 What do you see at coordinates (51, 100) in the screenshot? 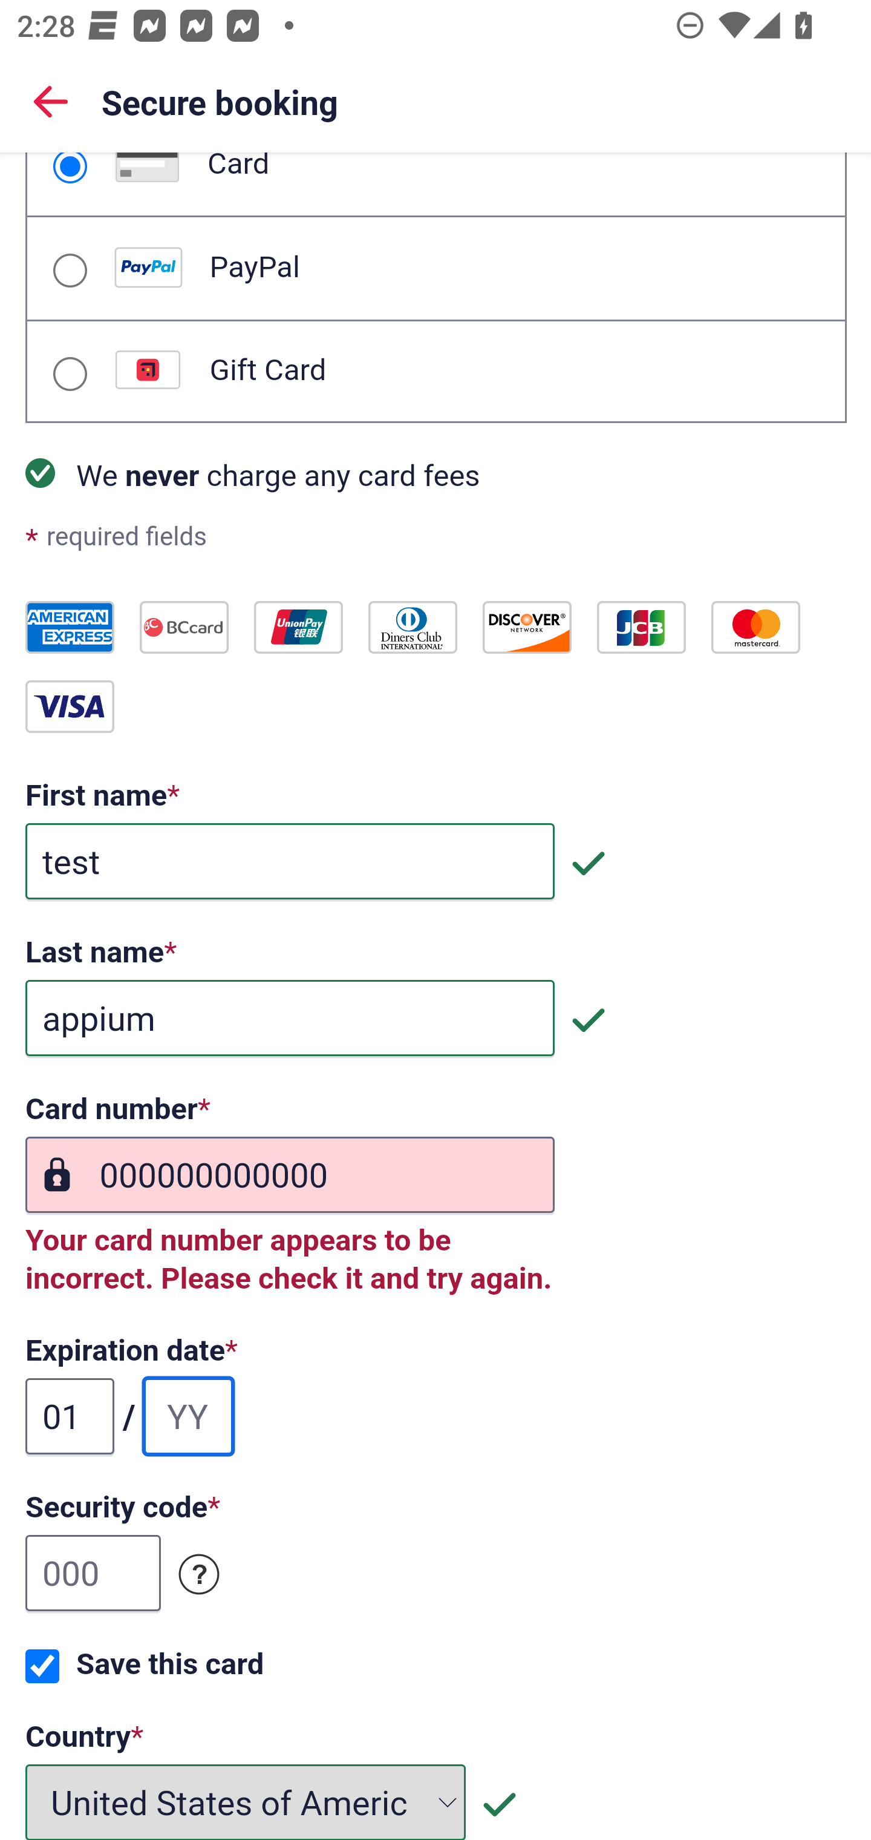
I see `Back` at bounding box center [51, 100].